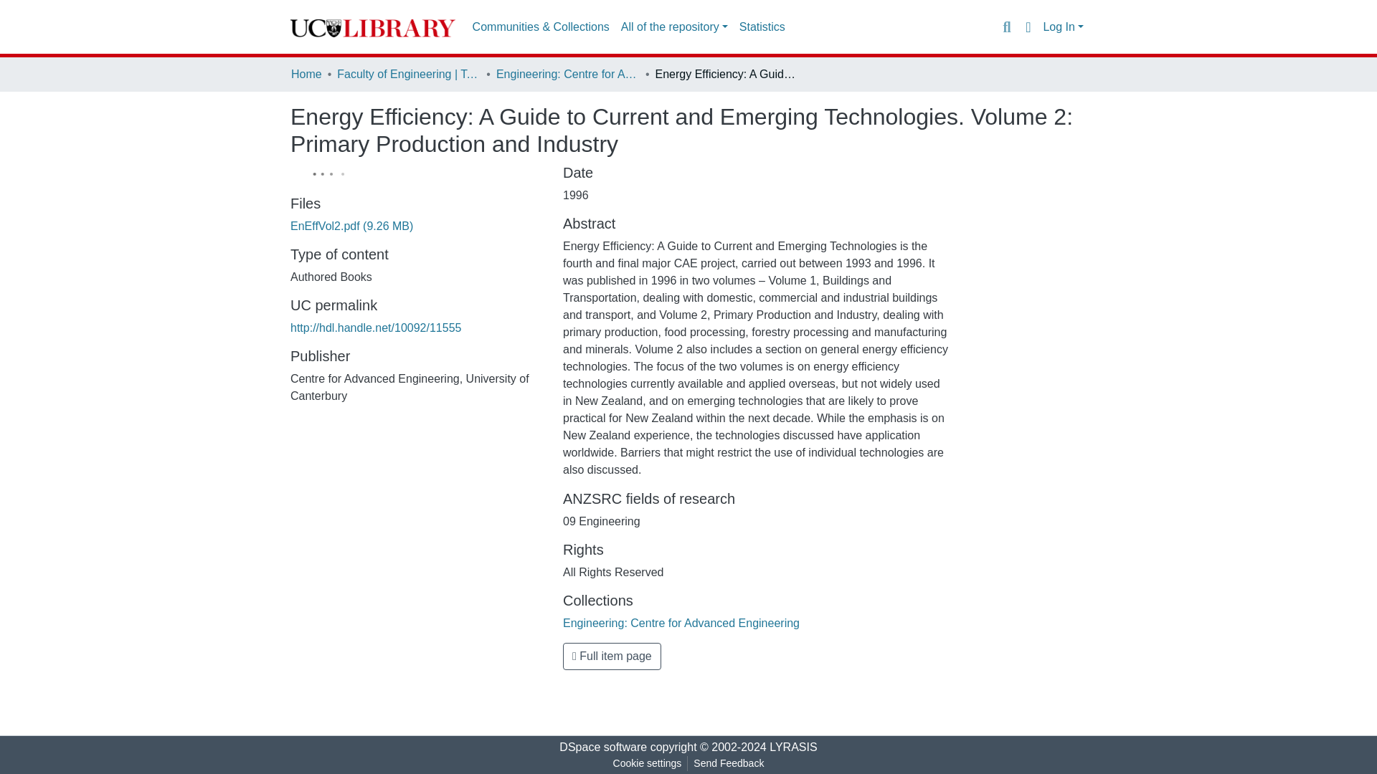 This screenshot has height=774, width=1377. I want to click on DSpace software, so click(602, 747).